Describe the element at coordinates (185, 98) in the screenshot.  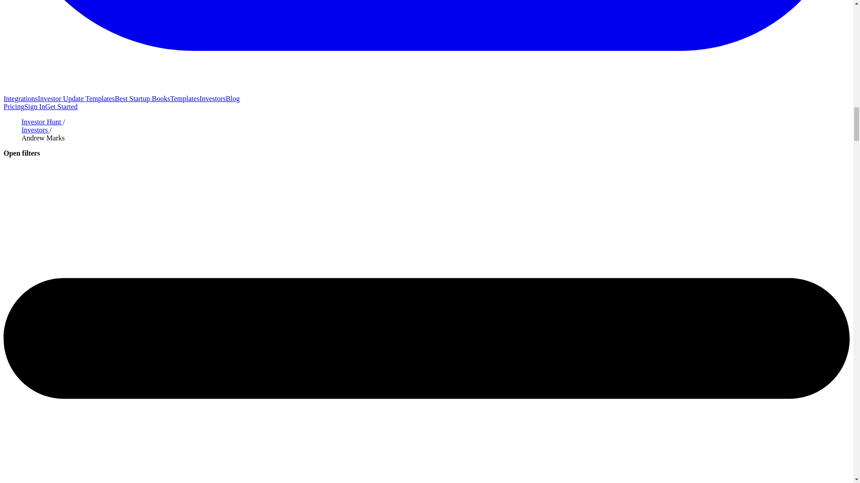
I see `Templates` at that location.